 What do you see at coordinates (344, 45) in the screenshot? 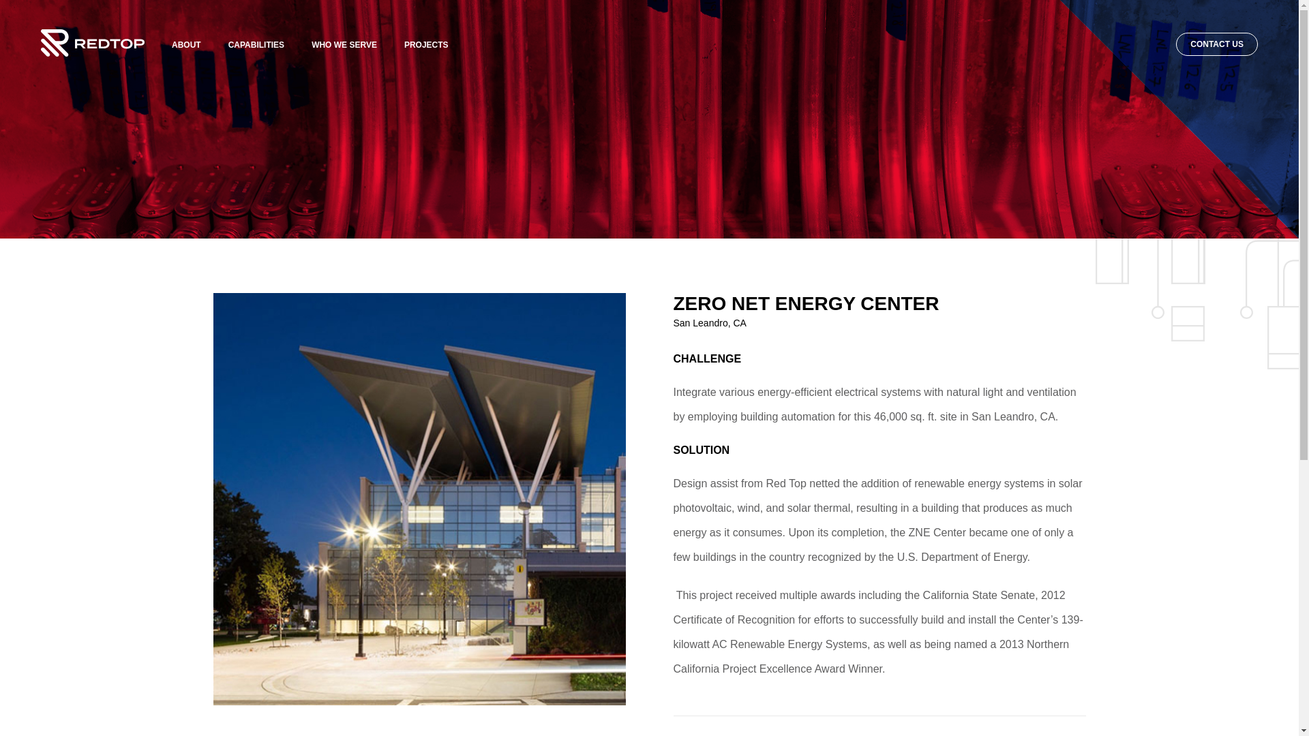
I see `WHO WE SERVE` at bounding box center [344, 45].